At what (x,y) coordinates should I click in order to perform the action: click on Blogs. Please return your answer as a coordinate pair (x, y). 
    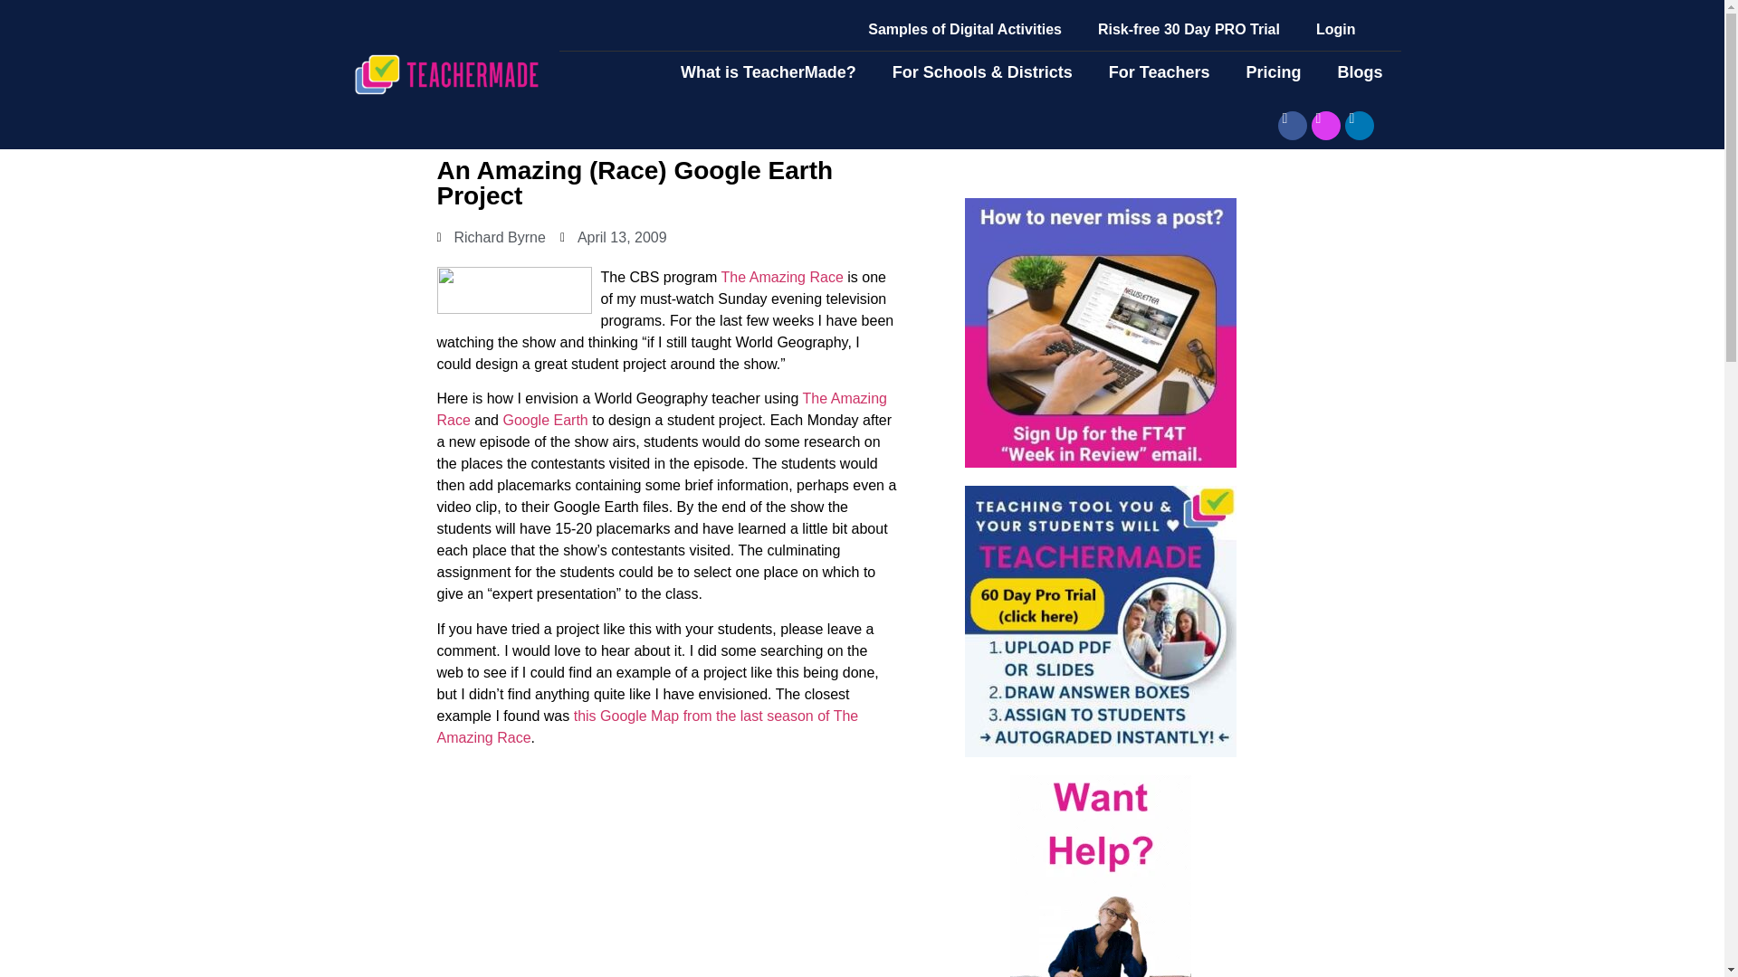
    Looking at the image, I should click on (1360, 72).